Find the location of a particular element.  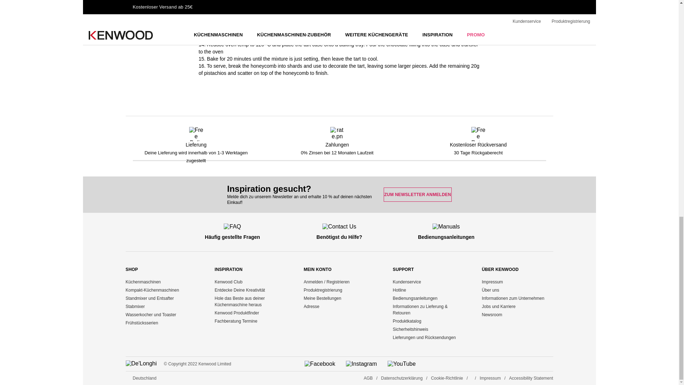

Produktregistrierung is located at coordinates (323, 290).